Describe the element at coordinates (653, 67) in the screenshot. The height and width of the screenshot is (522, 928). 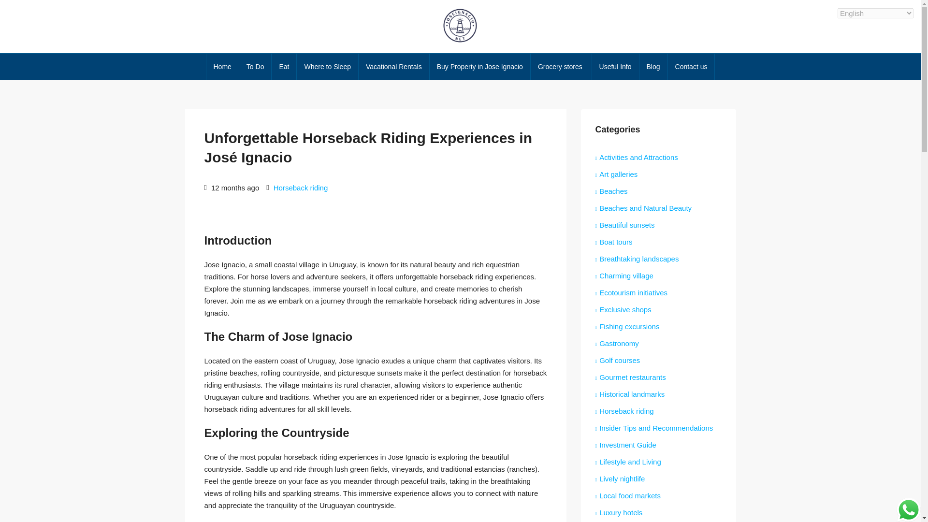
I see `Blog` at that location.